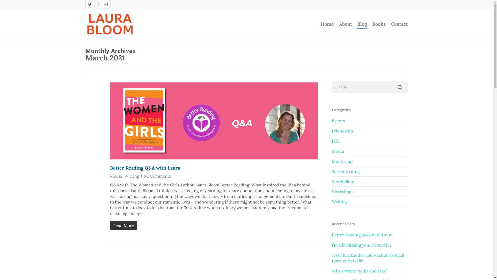 The height and width of the screenshot is (280, 497). What do you see at coordinates (370, 181) in the screenshot?
I see `Storytelling` at bounding box center [370, 181].